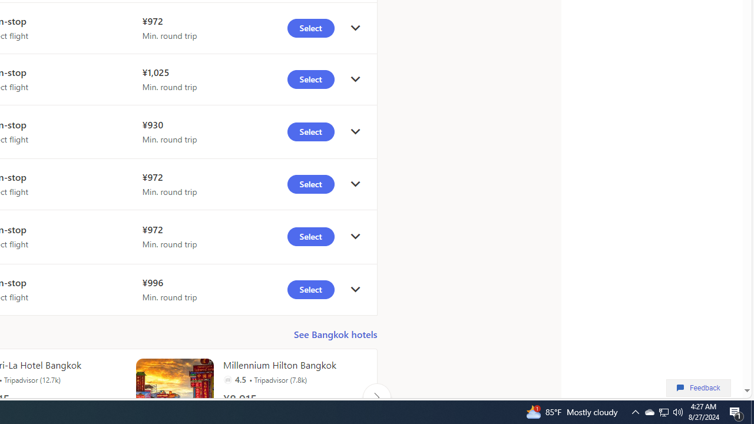 The width and height of the screenshot is (754, 424). What do you see at coordinates (376, 397) in the screenshot?
I see `Click to scroll right` at bounding box center [376, 397].